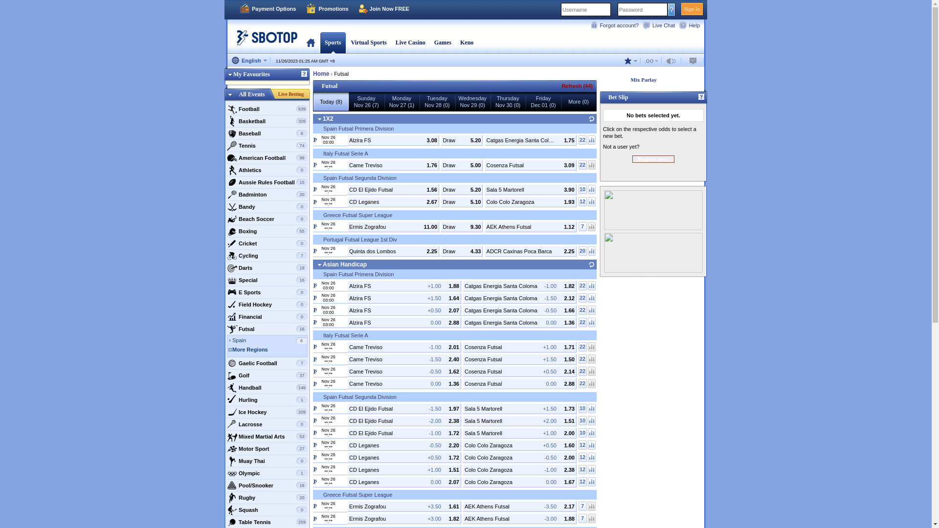 This screenshot has width=939, height=528. Describe the element at coordinates (583, 165) in the screenshot. I see `22` at that location.